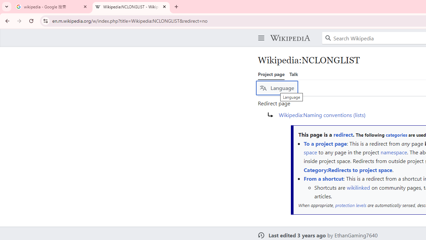 This screenshot has width=426, height=240. Describe the element at coordinates (351, 205) in the screenshot. I see `protection levels` at that location.